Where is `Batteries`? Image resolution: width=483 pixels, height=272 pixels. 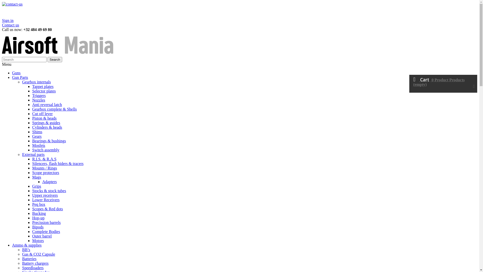 Batteries is located at coordinates (29, 259).